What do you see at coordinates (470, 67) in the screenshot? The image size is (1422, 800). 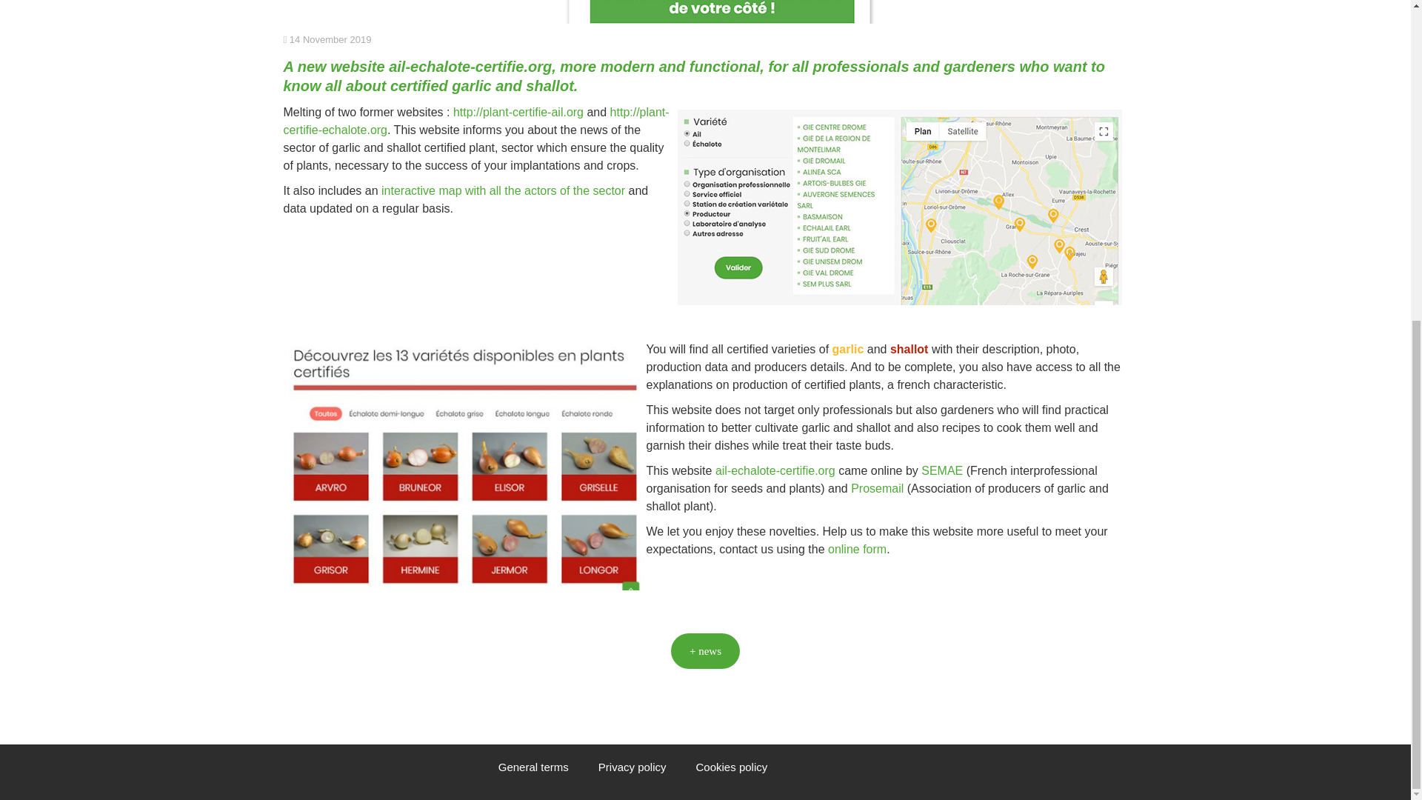 I see `ail-echalote-certifie.org` at bounding box center [470, 67].